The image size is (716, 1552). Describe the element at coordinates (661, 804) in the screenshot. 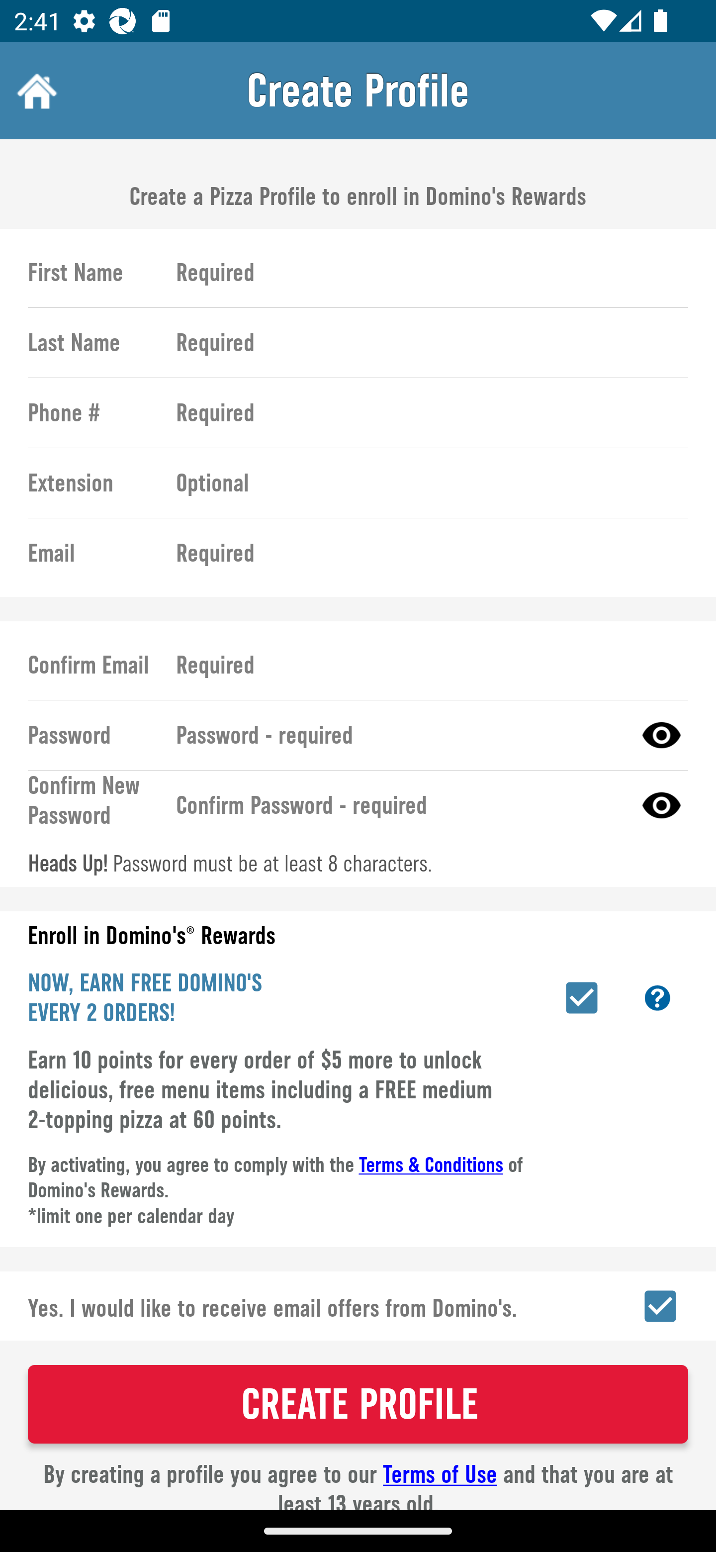

I see `Show Password` at that location.